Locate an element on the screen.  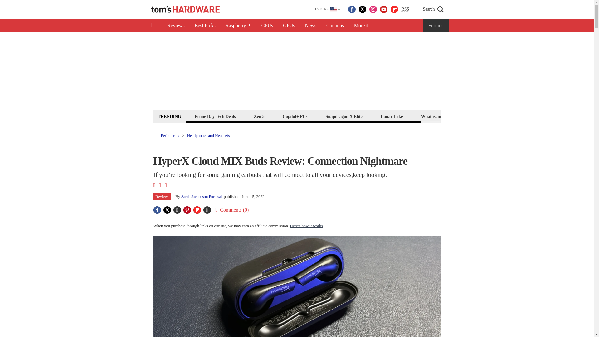
Forums is located at coordinates (436, 26).